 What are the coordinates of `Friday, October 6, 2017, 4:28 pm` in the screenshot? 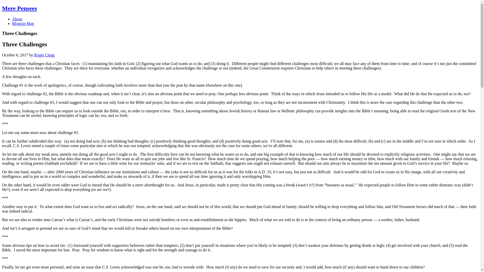 It's located at (15, 55).